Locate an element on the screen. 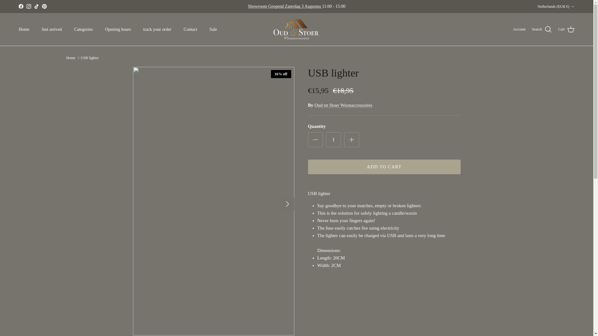 This screenshot has width=598, height=336. Search is located at coordinates (542, 30).